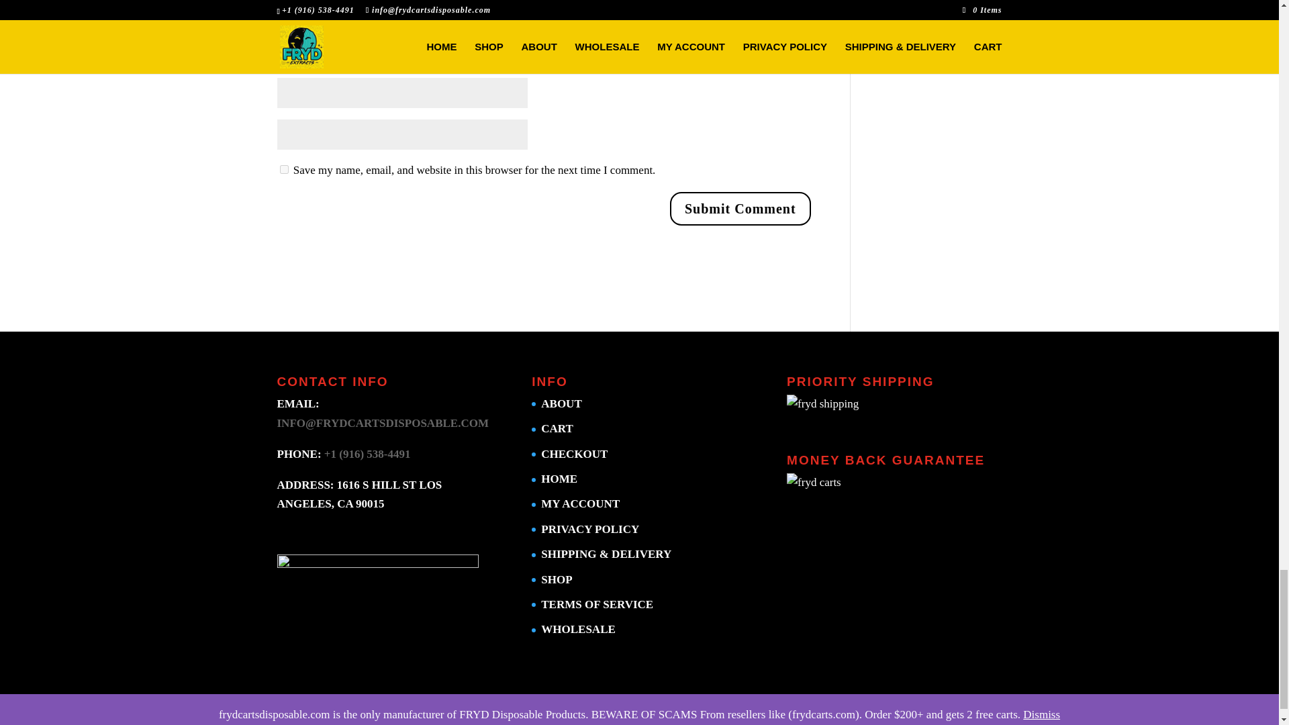 The width and height of the screenshot is (1289, 725). I want to click on HOME, so click(559, 479).